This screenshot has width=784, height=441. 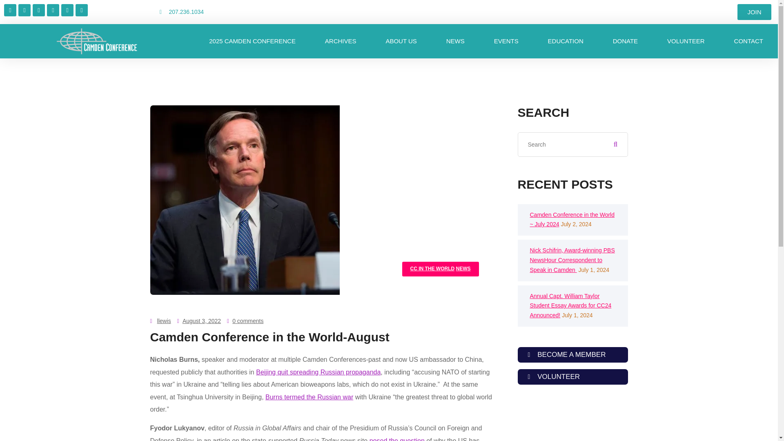 I want to click on DONATE, so click(x=625, y=41).